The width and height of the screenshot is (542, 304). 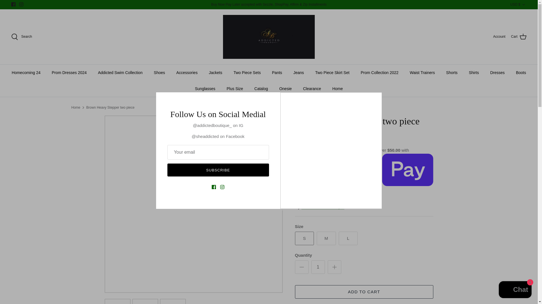 I want to click on Plus, so click(x=334, y=267).